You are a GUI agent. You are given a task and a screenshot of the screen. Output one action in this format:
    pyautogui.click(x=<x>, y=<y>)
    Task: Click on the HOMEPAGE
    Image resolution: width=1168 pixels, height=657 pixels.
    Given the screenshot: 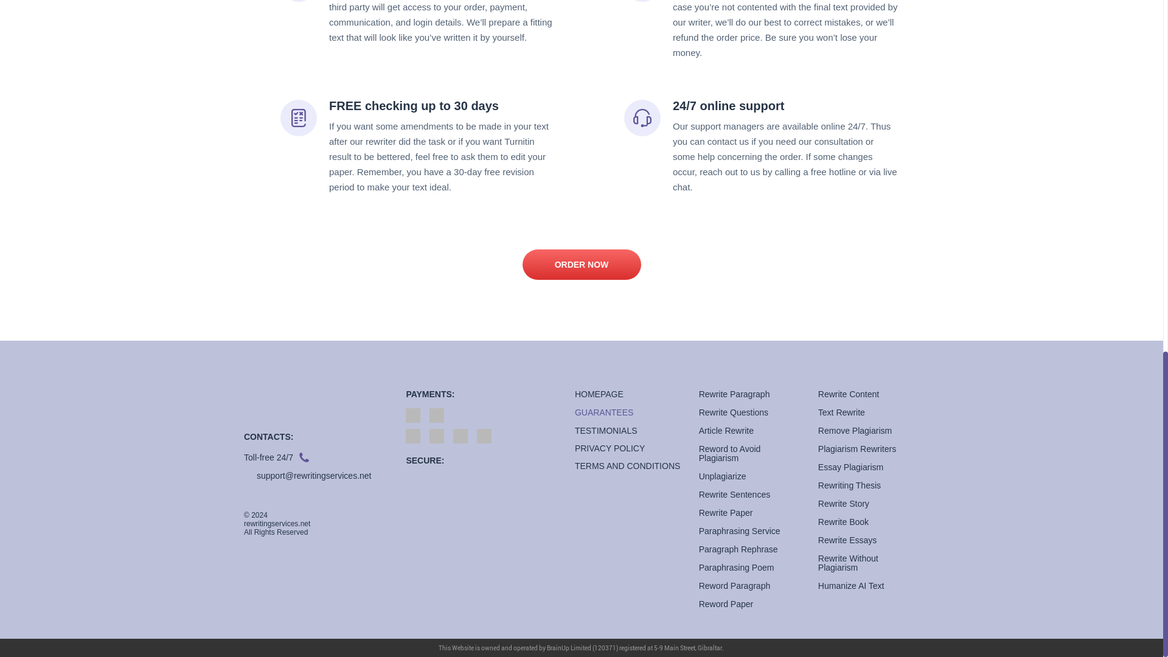 What is the action you would take?
    pyautogui.click(x=599, y=394)
    